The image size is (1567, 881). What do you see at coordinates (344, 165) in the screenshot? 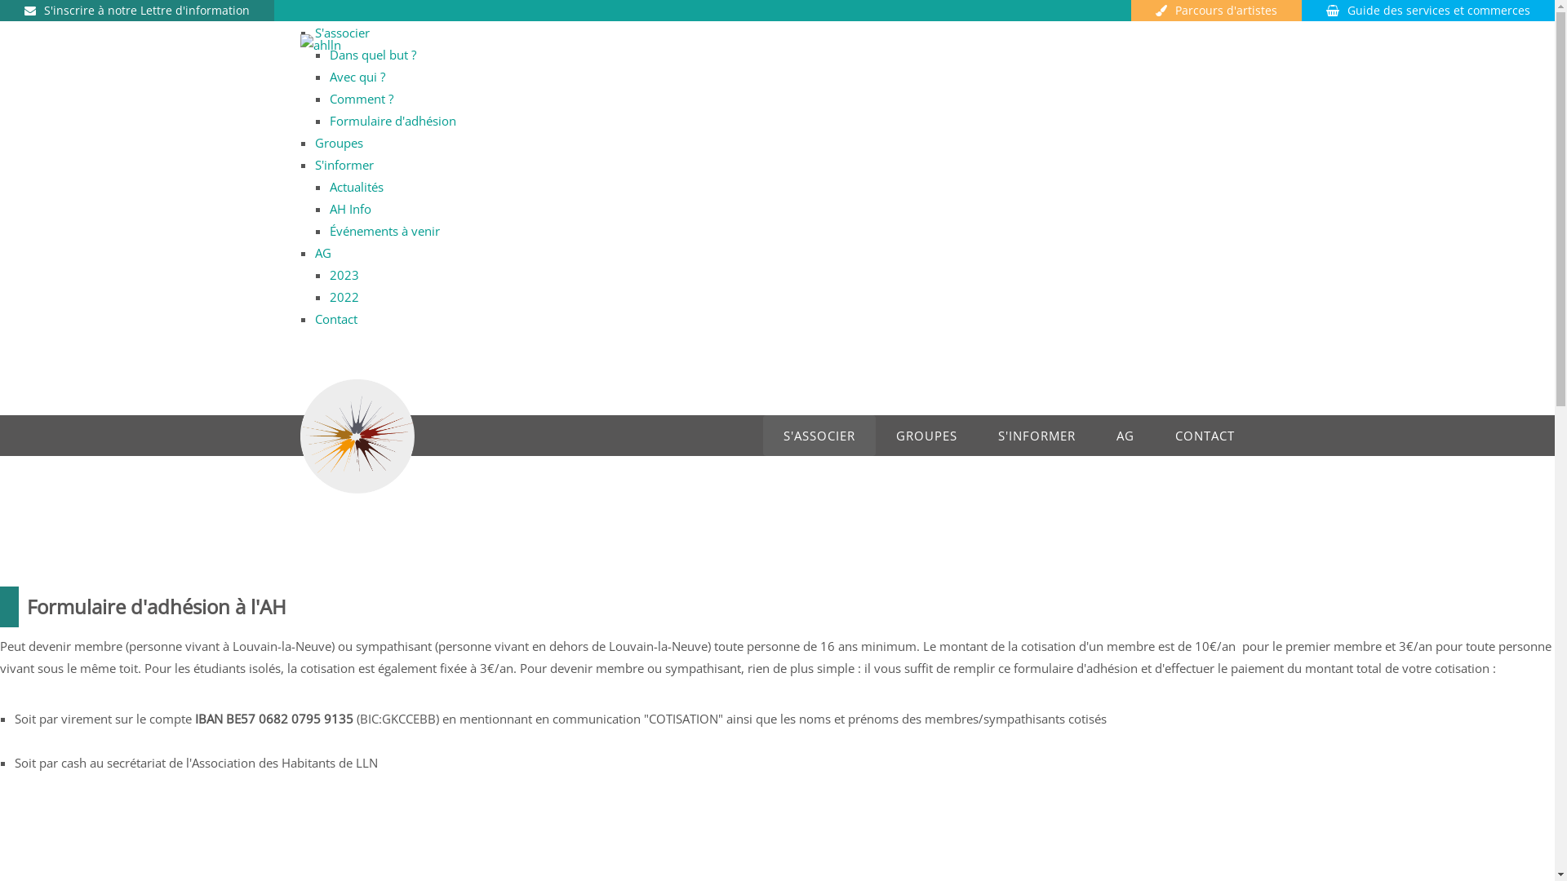
I see `S'informer` at bounding box center [344, 165].